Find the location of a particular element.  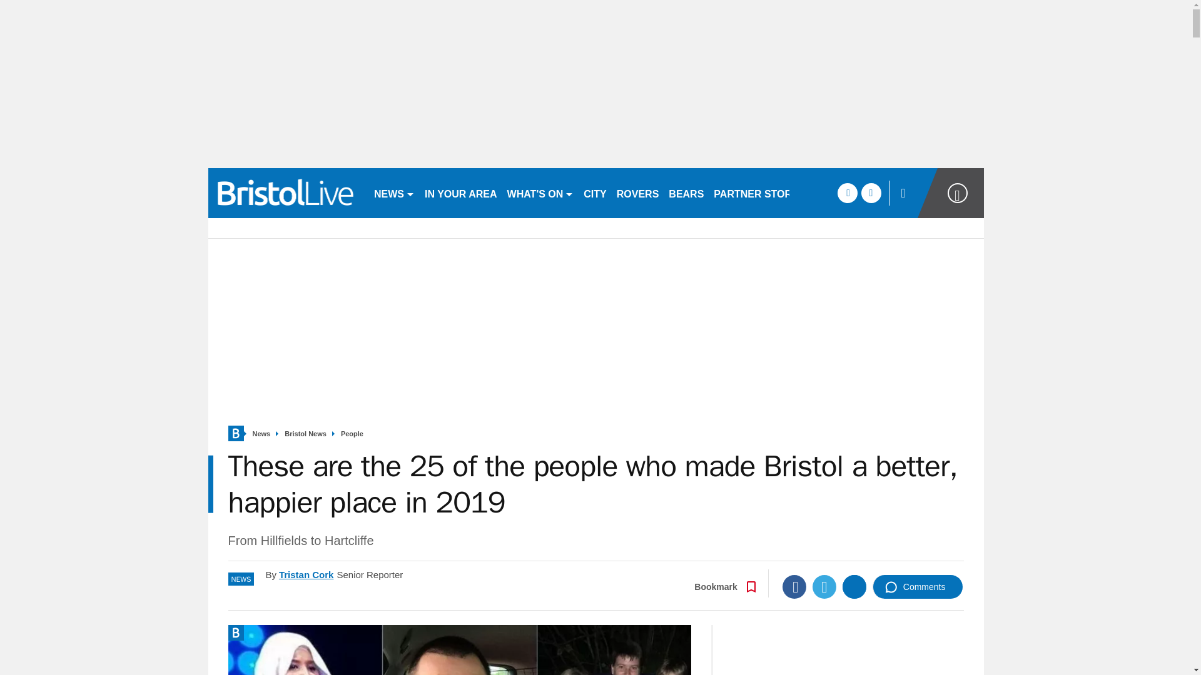

Twitter is located at coordinates (824, 586).